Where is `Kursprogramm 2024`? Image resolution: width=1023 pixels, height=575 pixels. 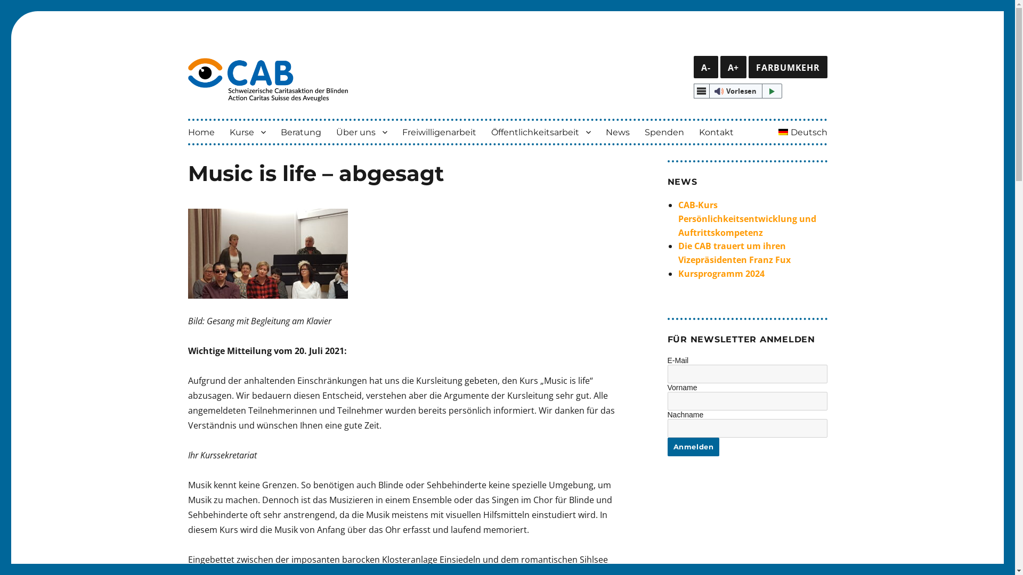
Kursprogramm 2024 is located at coordinates (721, 274).